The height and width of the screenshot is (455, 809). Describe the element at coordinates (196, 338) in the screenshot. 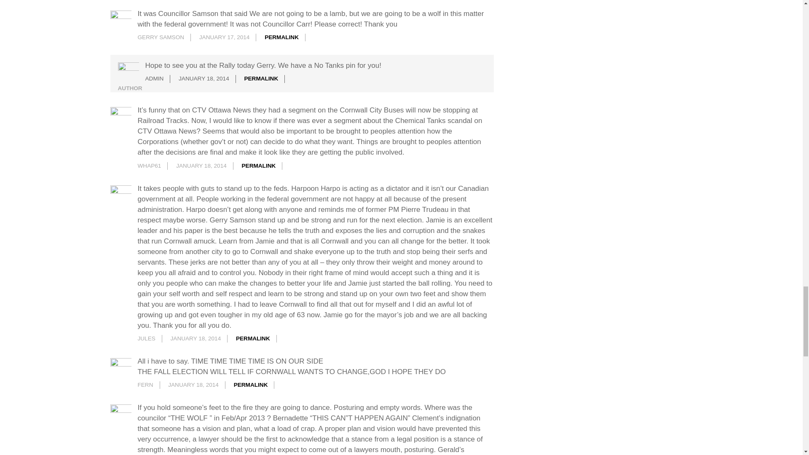

I see `Saturday, January 18, 2014, 11:51 am` at that location.